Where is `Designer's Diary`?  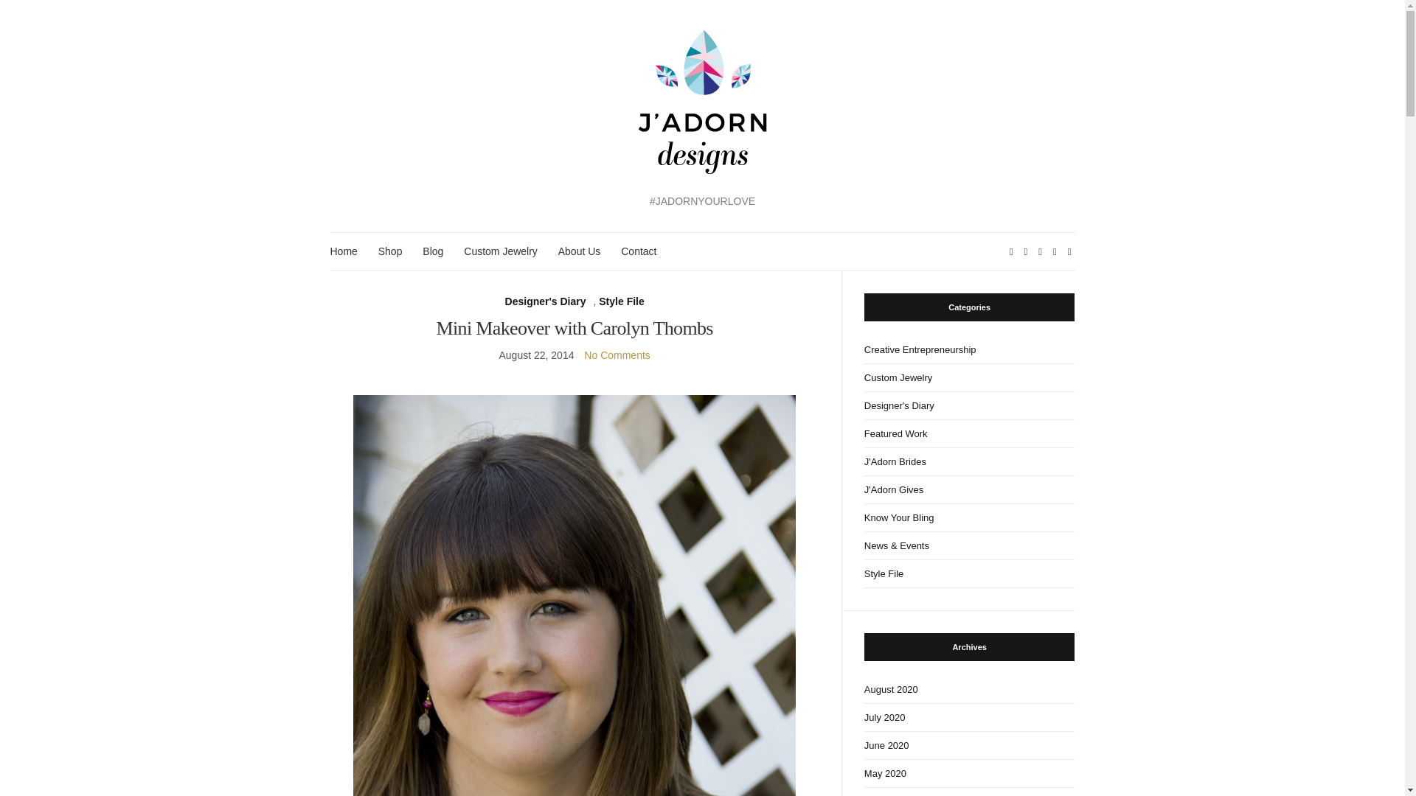 Designer's Diary is located at coordinates (546, 302).